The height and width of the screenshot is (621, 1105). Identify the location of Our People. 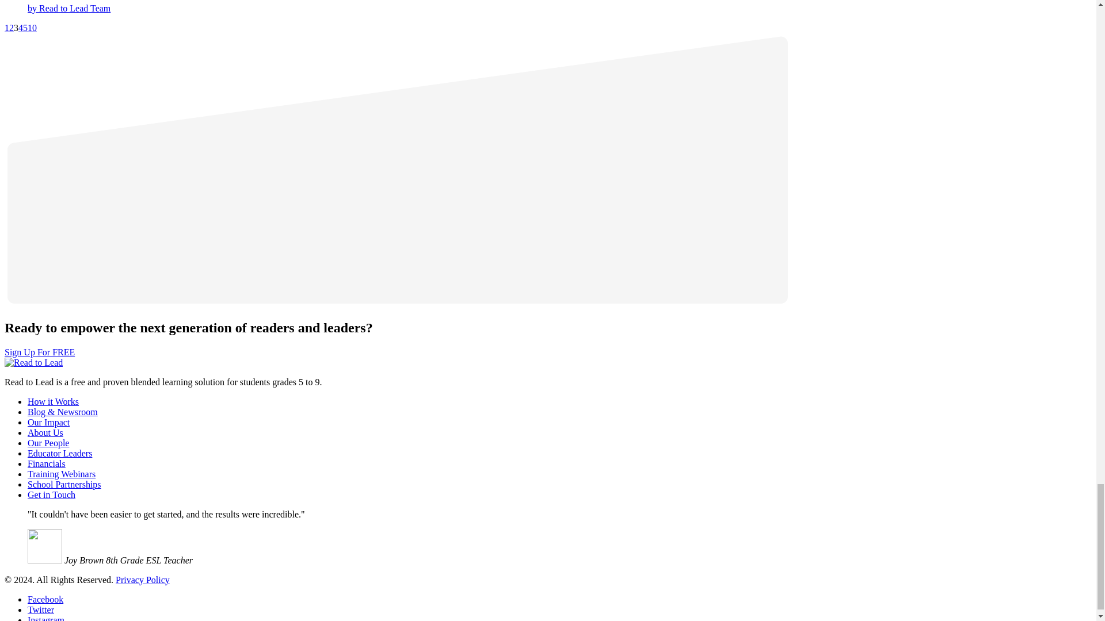
(48, 442).